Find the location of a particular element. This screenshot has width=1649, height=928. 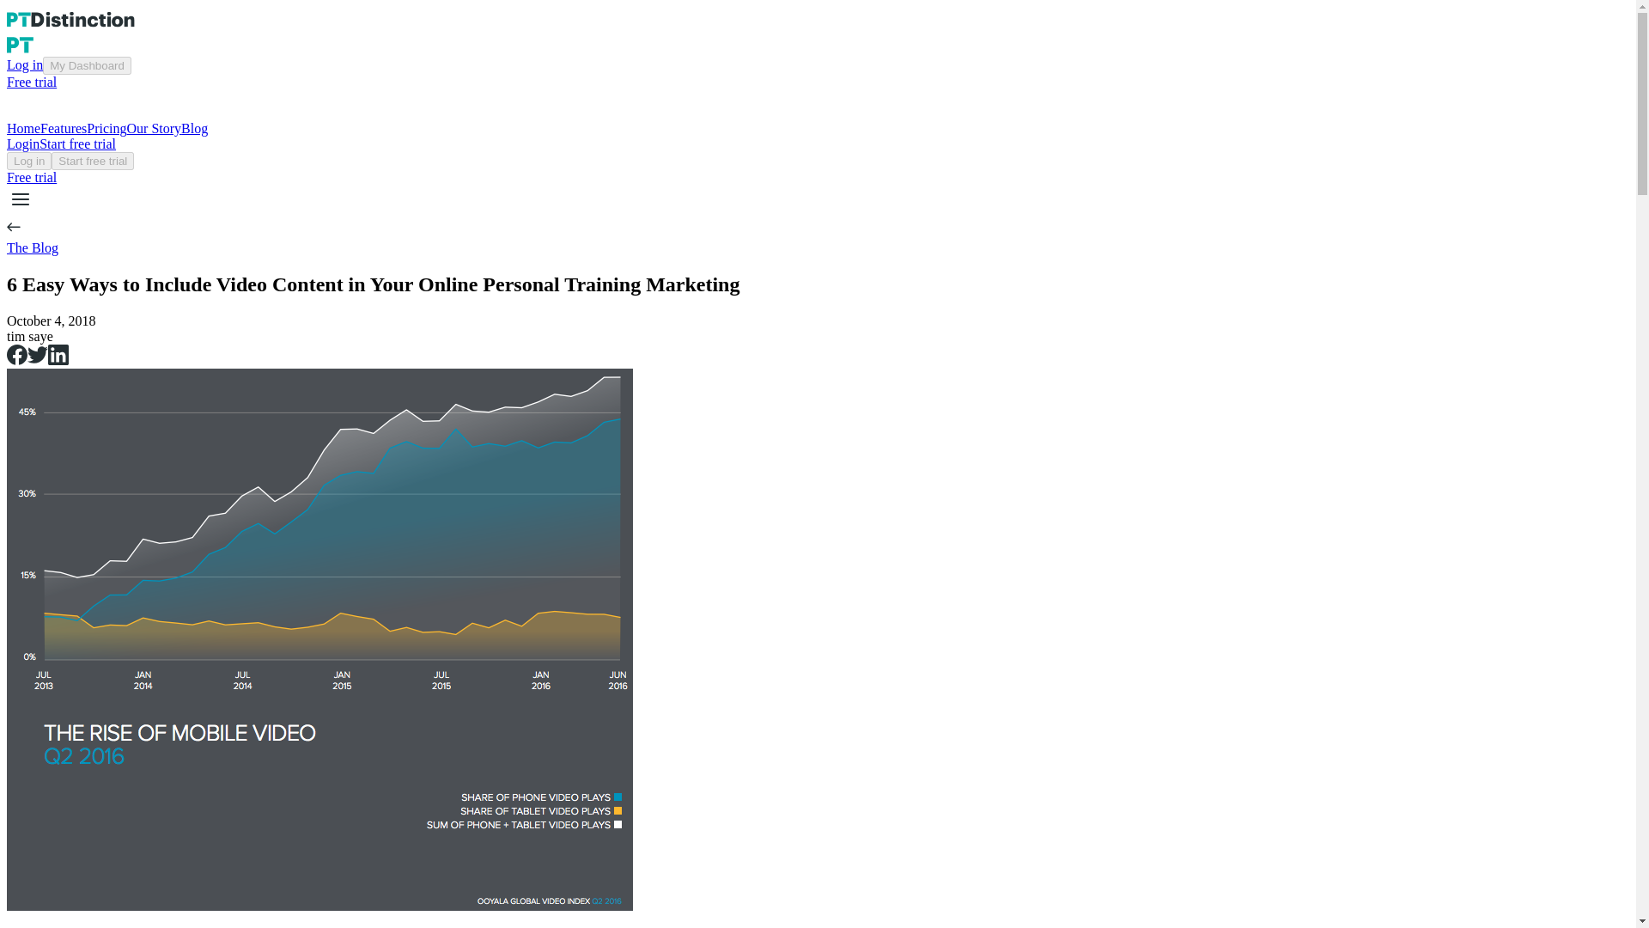

Start free trial is located at coordinates (77, 143).